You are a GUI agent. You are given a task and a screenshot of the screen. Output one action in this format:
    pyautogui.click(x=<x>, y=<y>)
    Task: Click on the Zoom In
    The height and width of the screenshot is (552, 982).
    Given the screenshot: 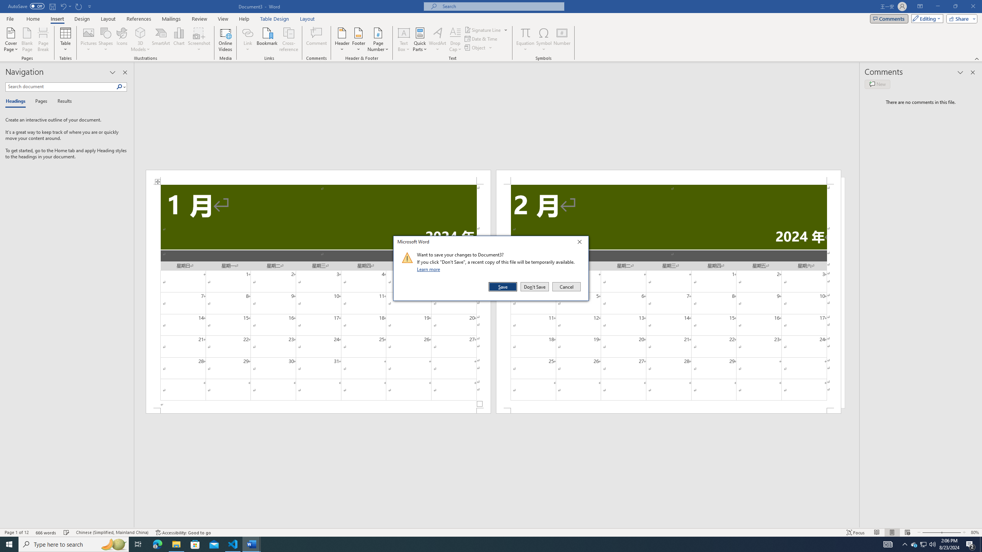 What is the action you would take?
    pyautogui.click(x=476, y=48)
    